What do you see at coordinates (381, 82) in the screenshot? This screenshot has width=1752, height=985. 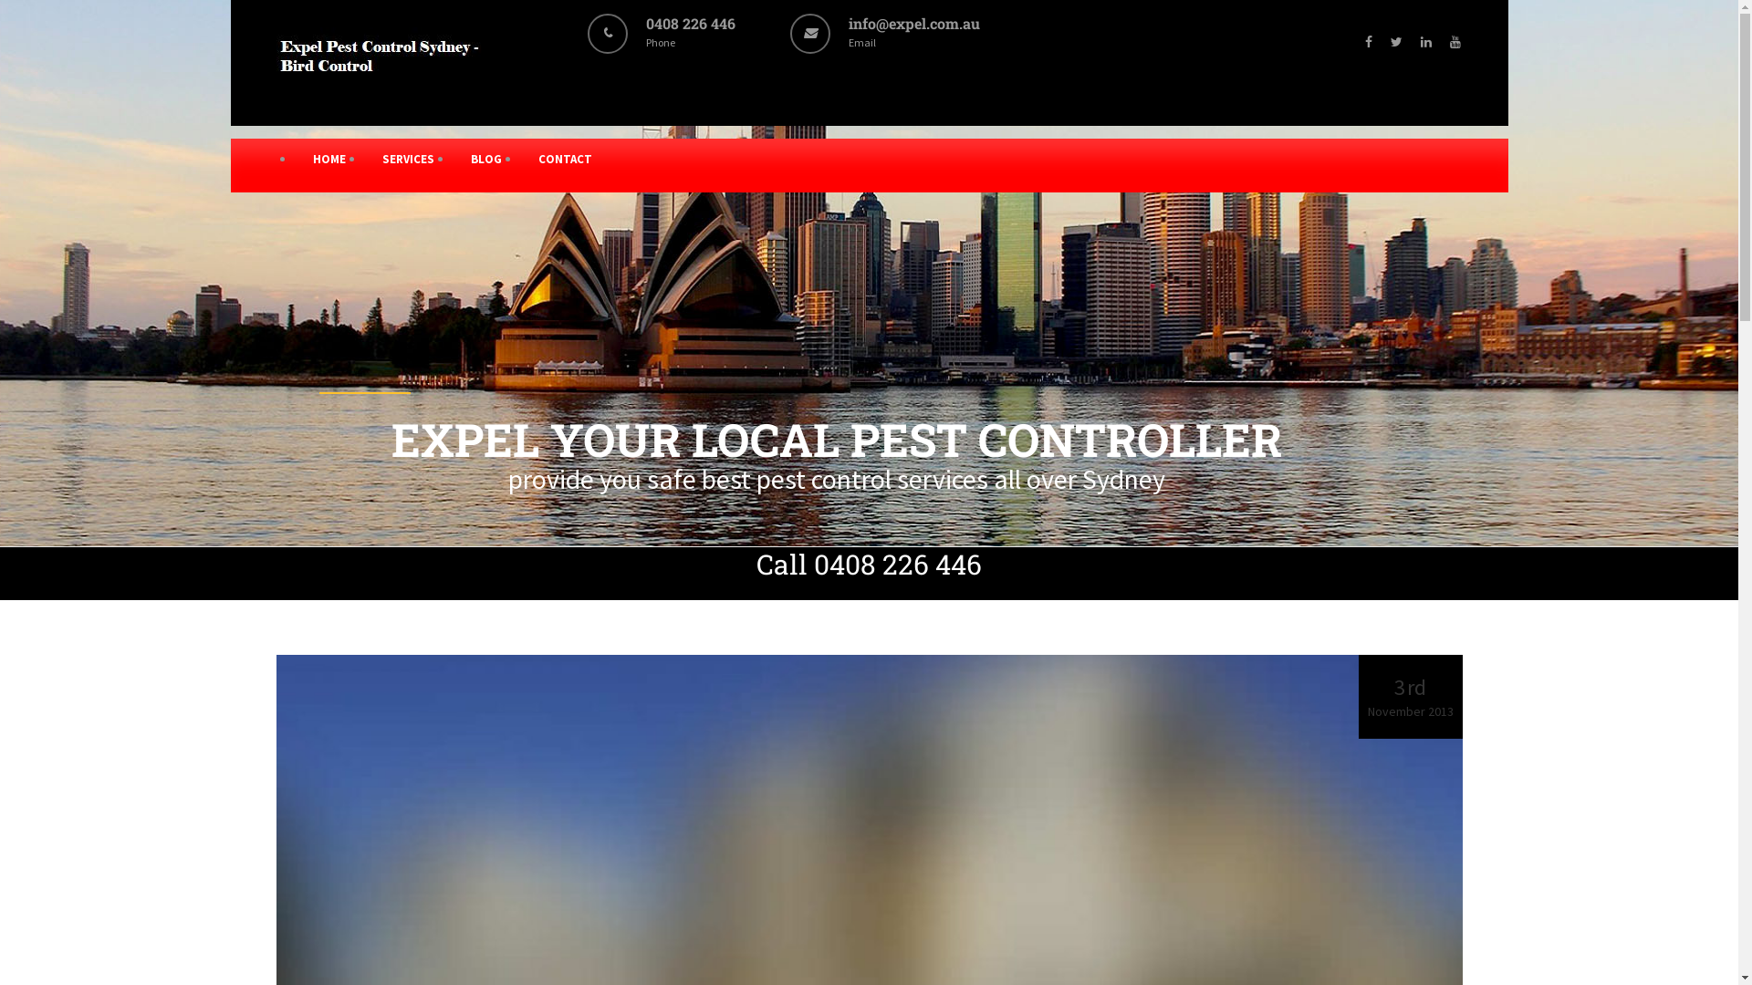 I see `Expel Pest Control Solutions` at bounding box center [381, 82].